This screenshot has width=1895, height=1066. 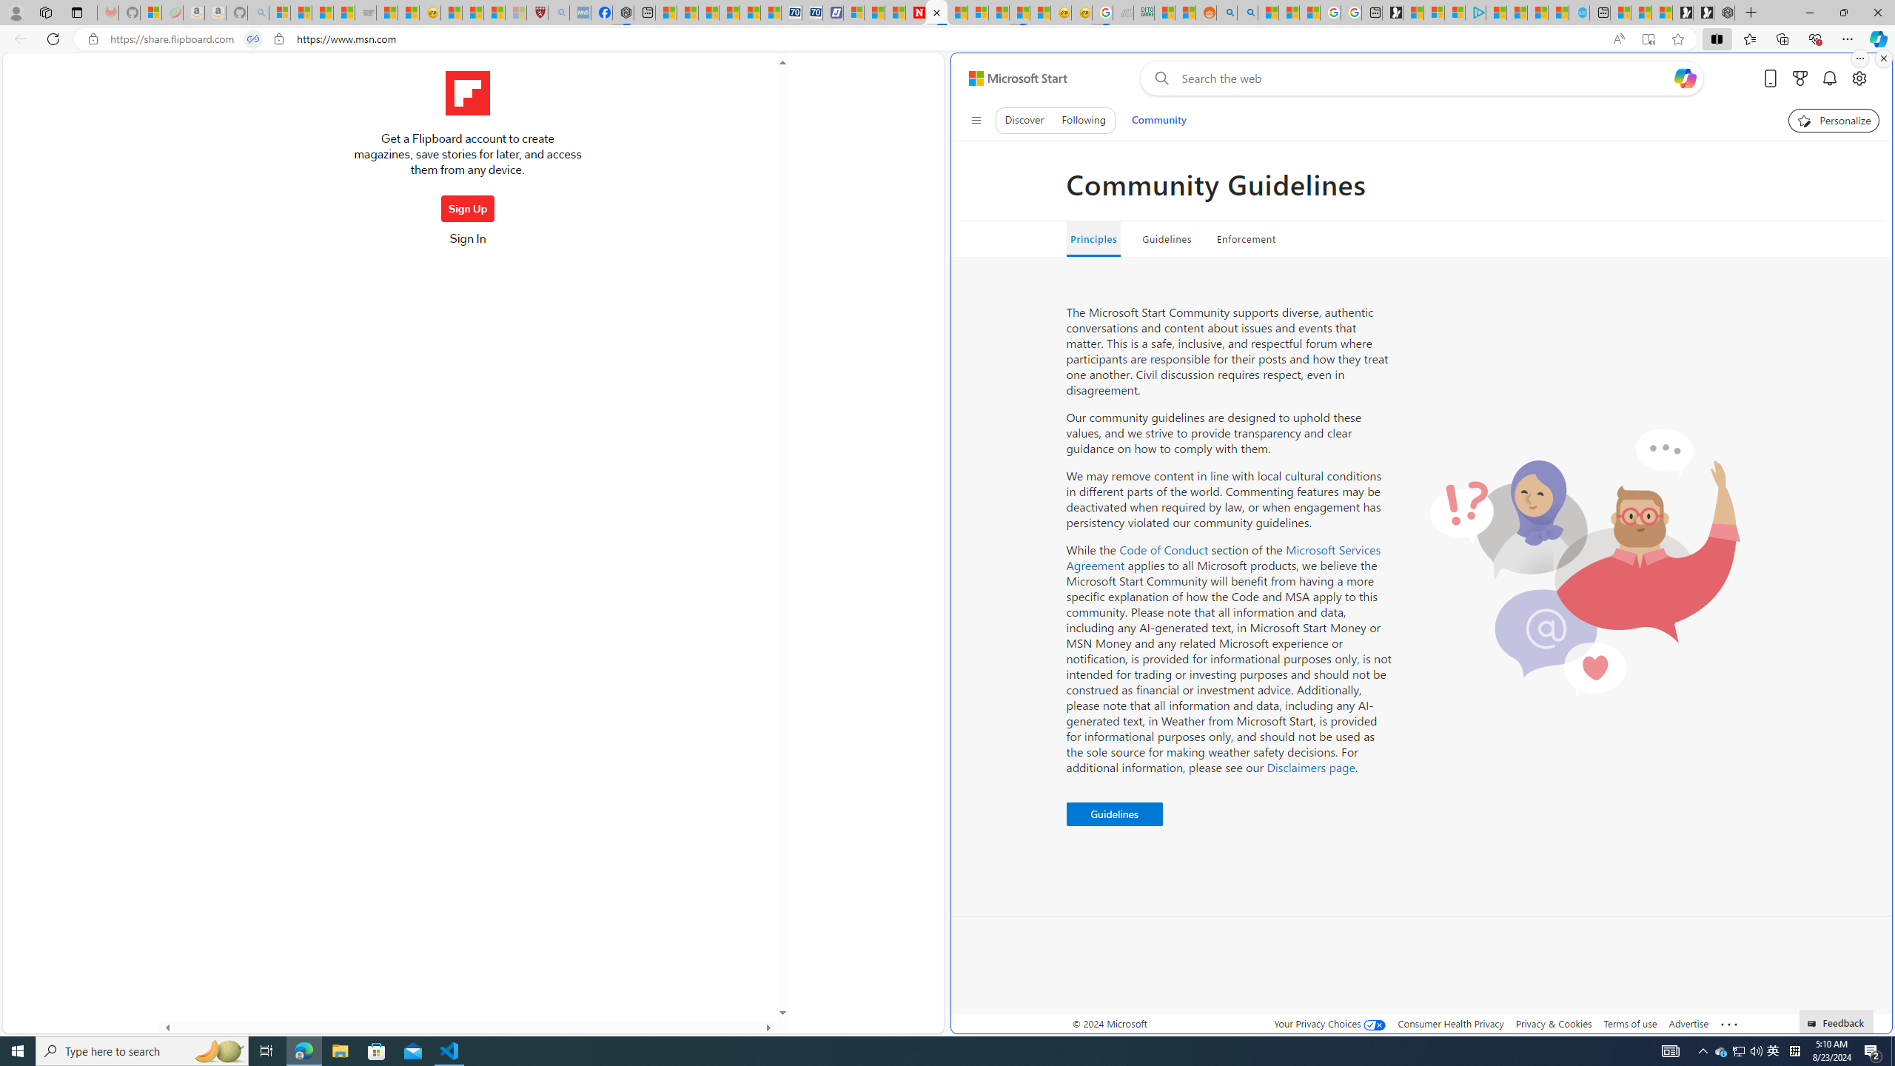 What do you see at coordinates (1834, 120) in the screenshot?
I see `Personalize your feed"` at bounding box center [1834, 120].